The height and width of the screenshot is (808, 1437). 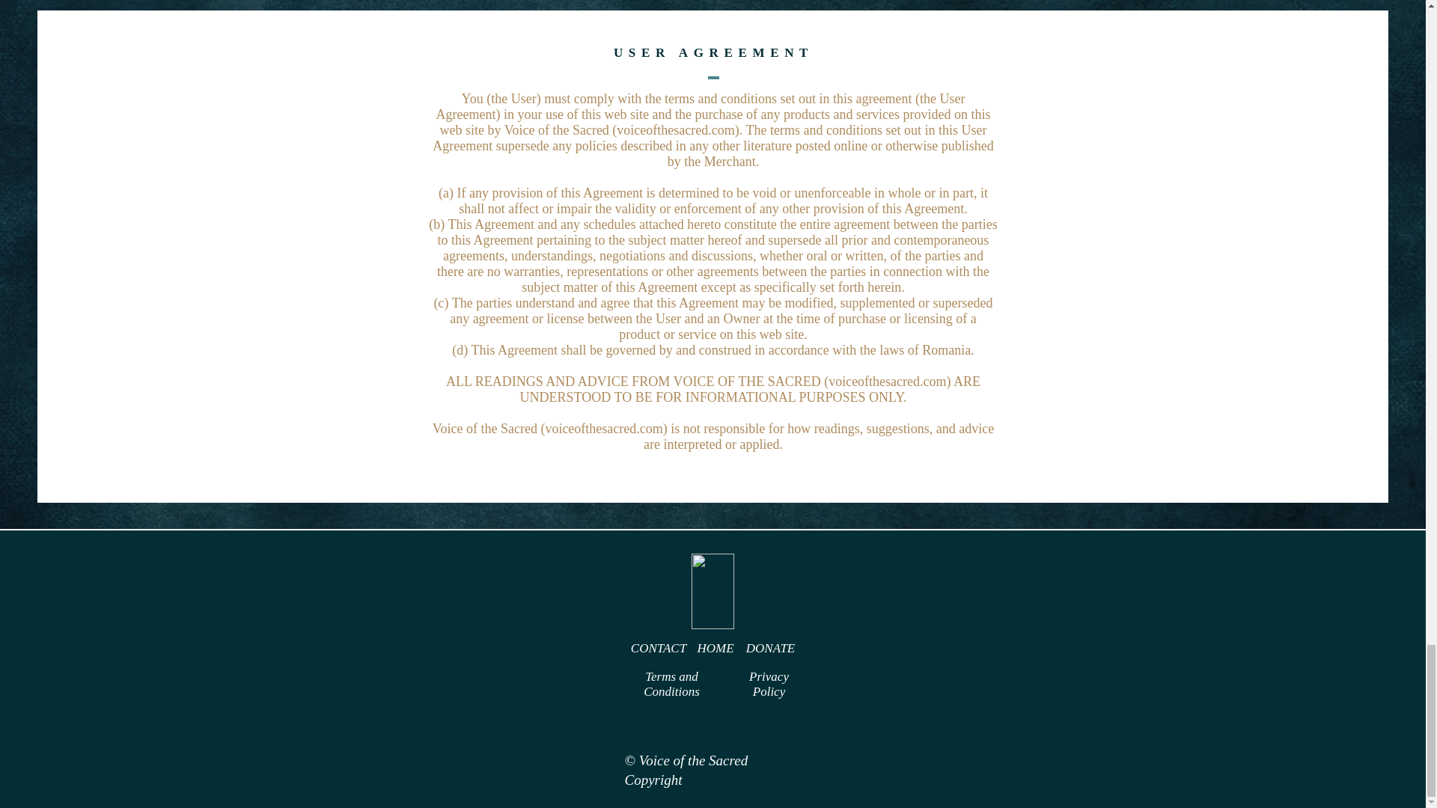 What do you see at coordinates (771, 648) in the screenshot?
I see `DONATE` at bounding box center [771, 648].